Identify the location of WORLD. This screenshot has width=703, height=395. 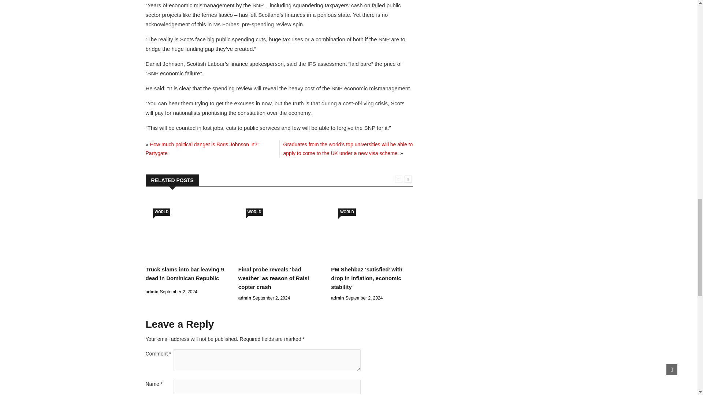
(347, 212).